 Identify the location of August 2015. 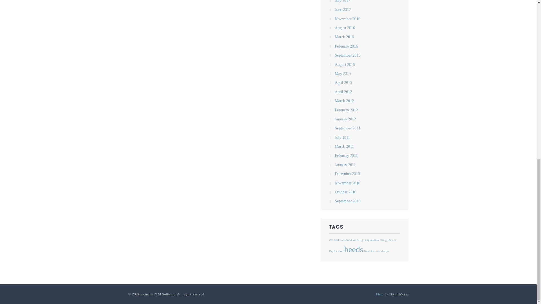
(345, 64).